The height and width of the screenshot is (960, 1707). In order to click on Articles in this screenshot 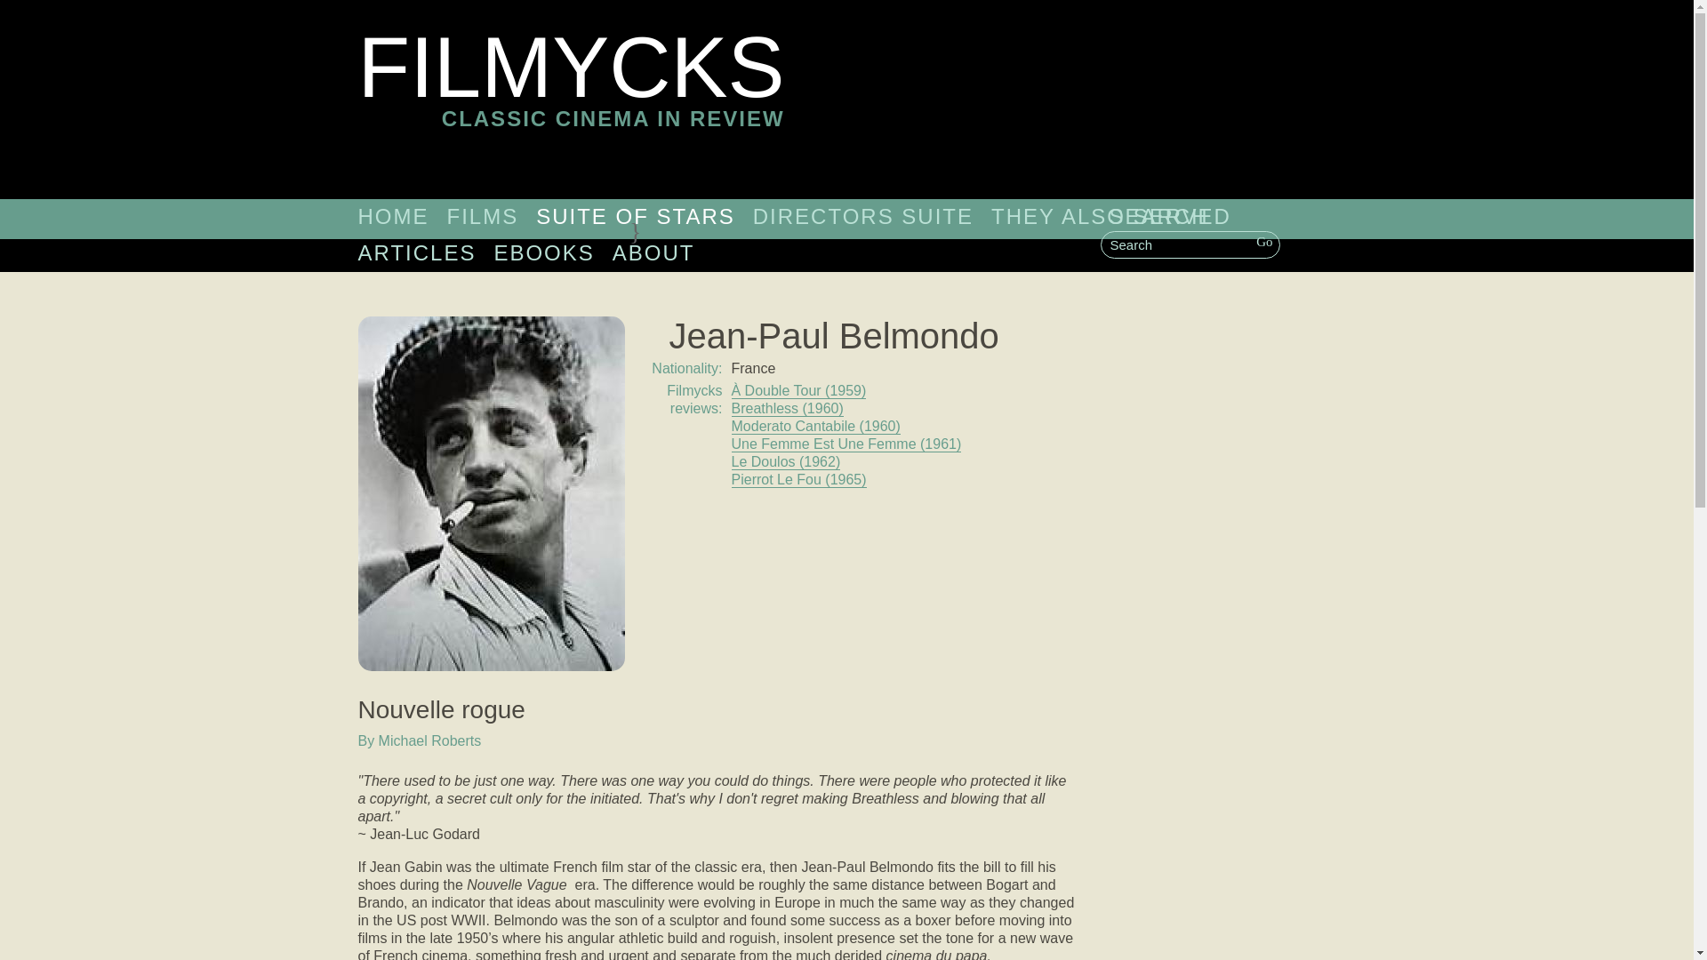, I will do `click(814, 427)`.